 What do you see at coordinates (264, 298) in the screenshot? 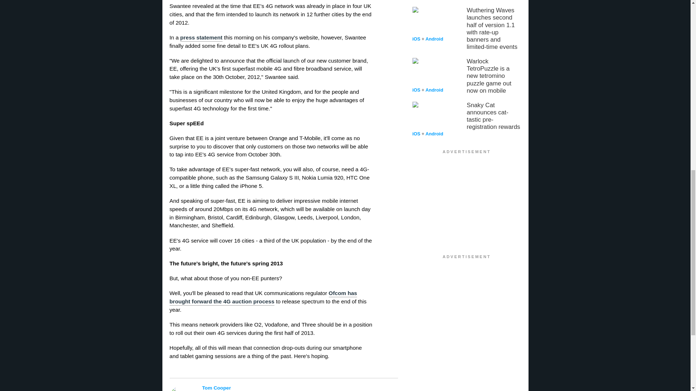
I see `Ofcom has brought forward the 4G auction process` at bounding box center [264, 298].